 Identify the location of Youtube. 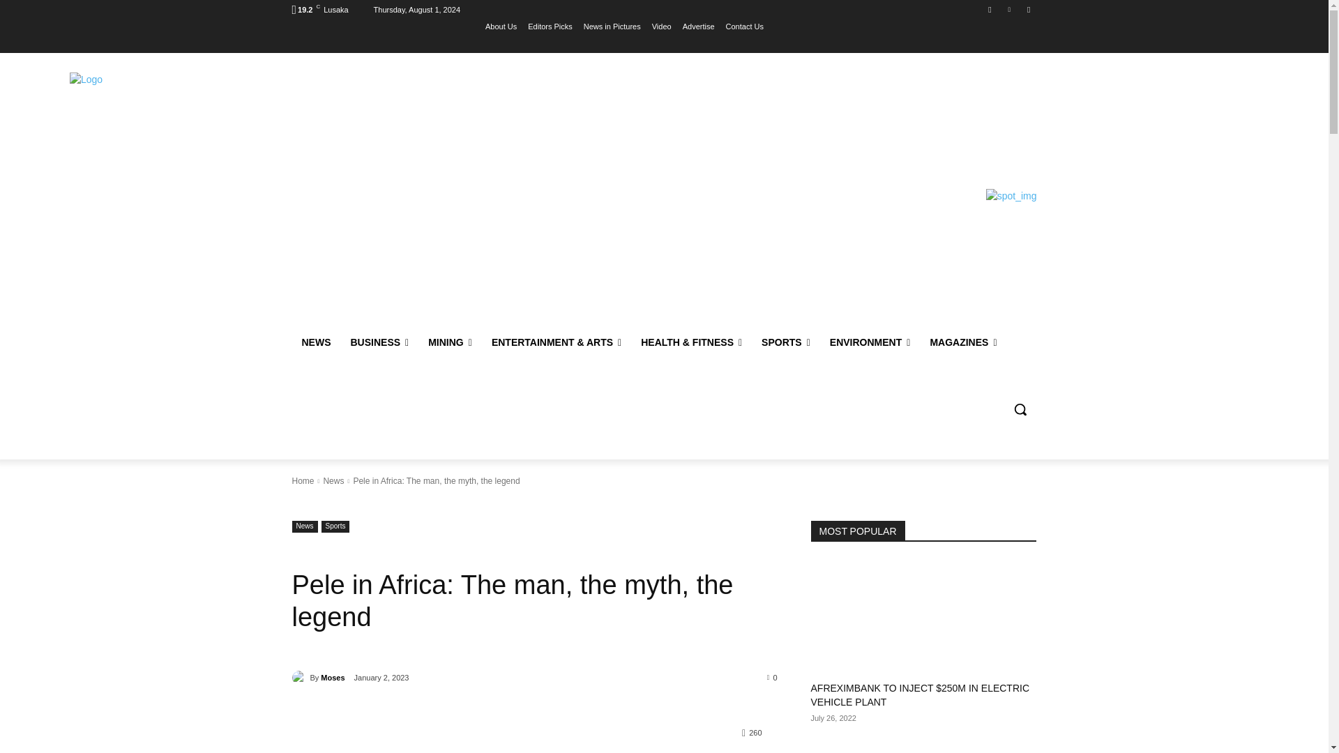
(1028, 9).